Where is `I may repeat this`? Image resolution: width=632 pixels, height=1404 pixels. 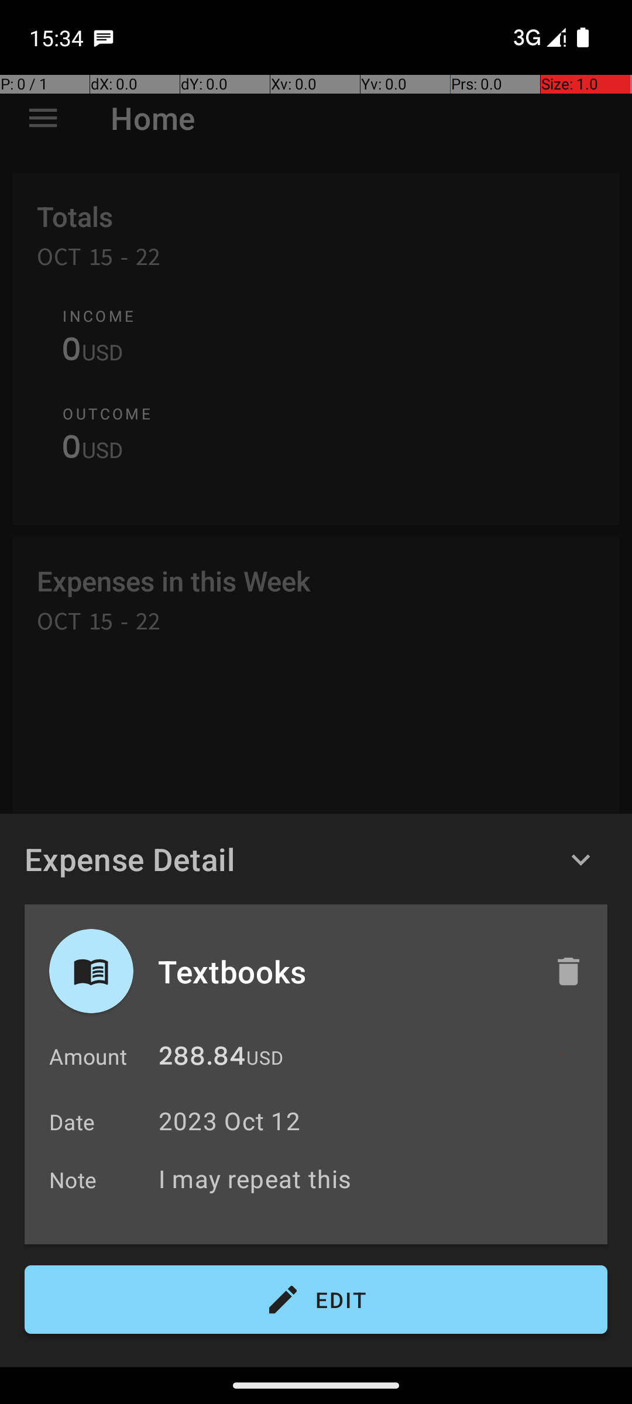 I may repeat this is located at coordinates (377, 1178).